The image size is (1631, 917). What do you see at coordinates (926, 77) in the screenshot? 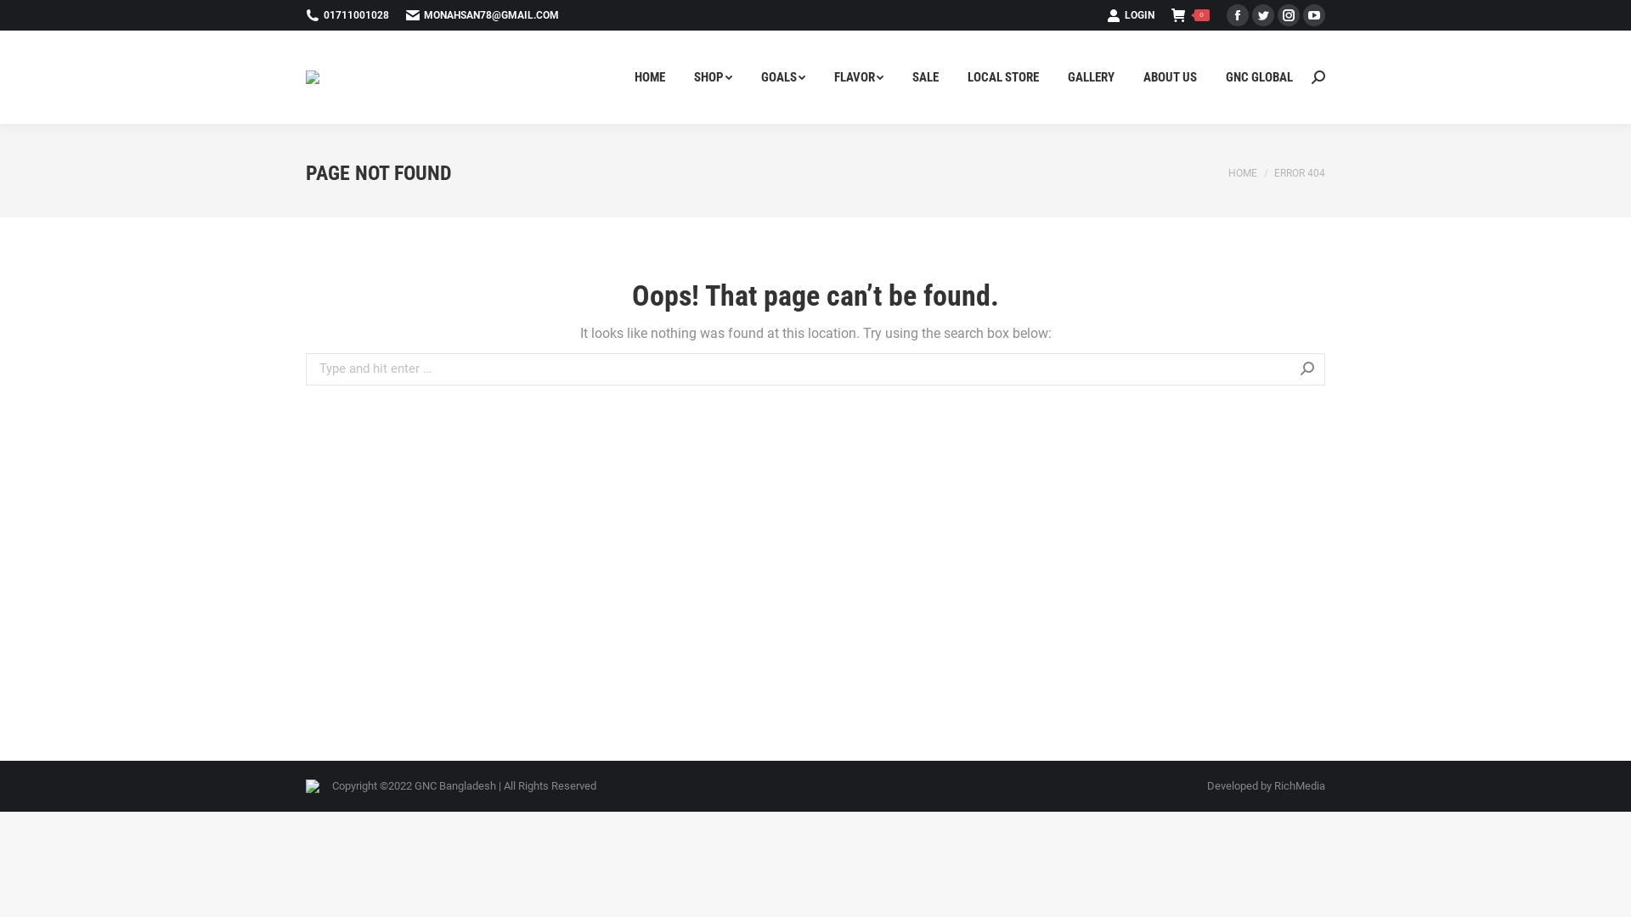
I see `SALE` at bounding box center [926, 77].